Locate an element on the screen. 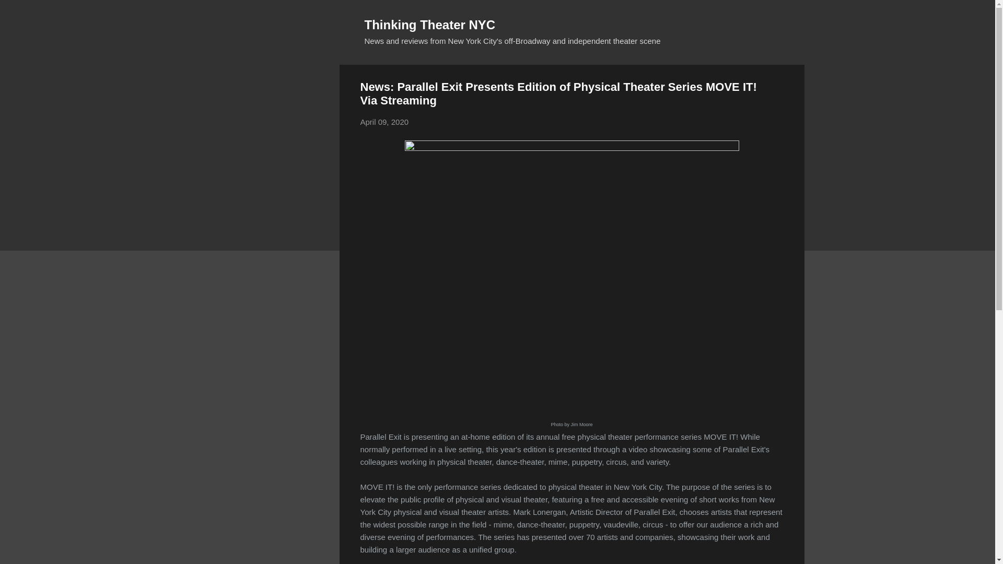 This screenshot has height=564, width=1003. Thinking Theater NYC is located at coordinates (430, 24).